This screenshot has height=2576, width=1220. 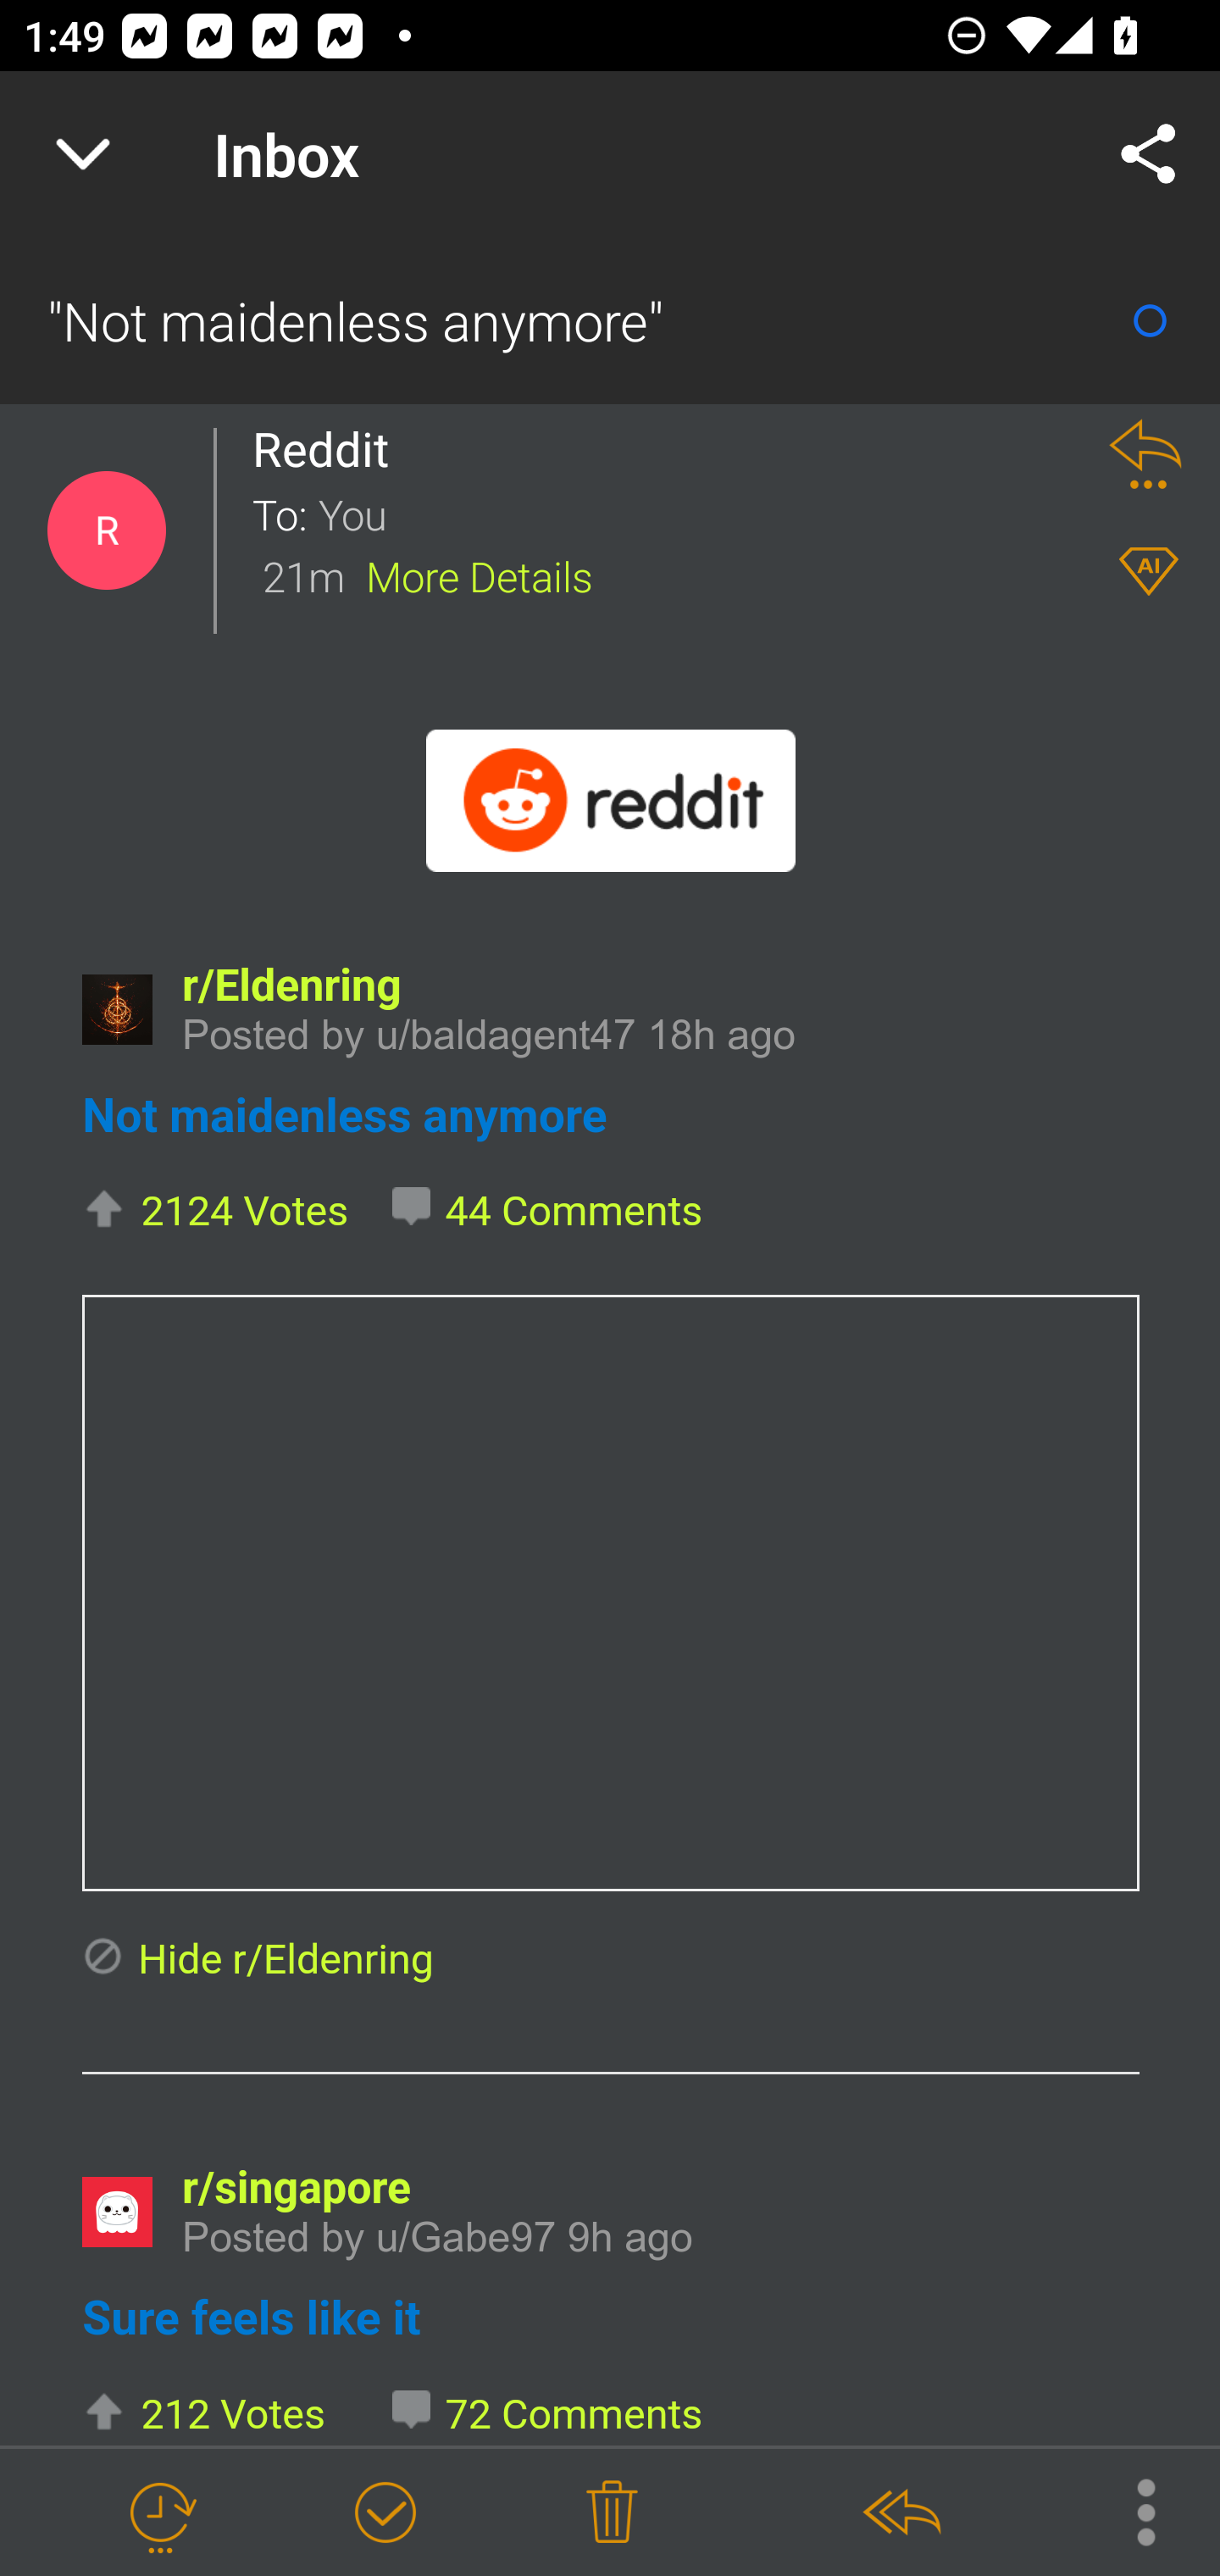 I want to click on Mark as Read, so click(x=1150, y=320).